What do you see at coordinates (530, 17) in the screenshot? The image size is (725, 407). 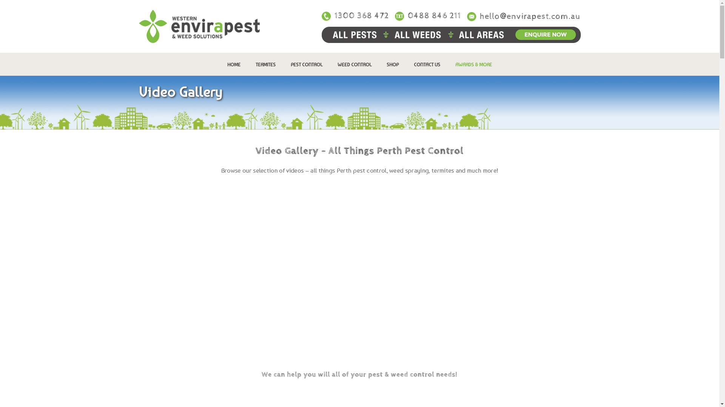 I see `hello@envirapest.com.au` at bounding box center [530, 17].